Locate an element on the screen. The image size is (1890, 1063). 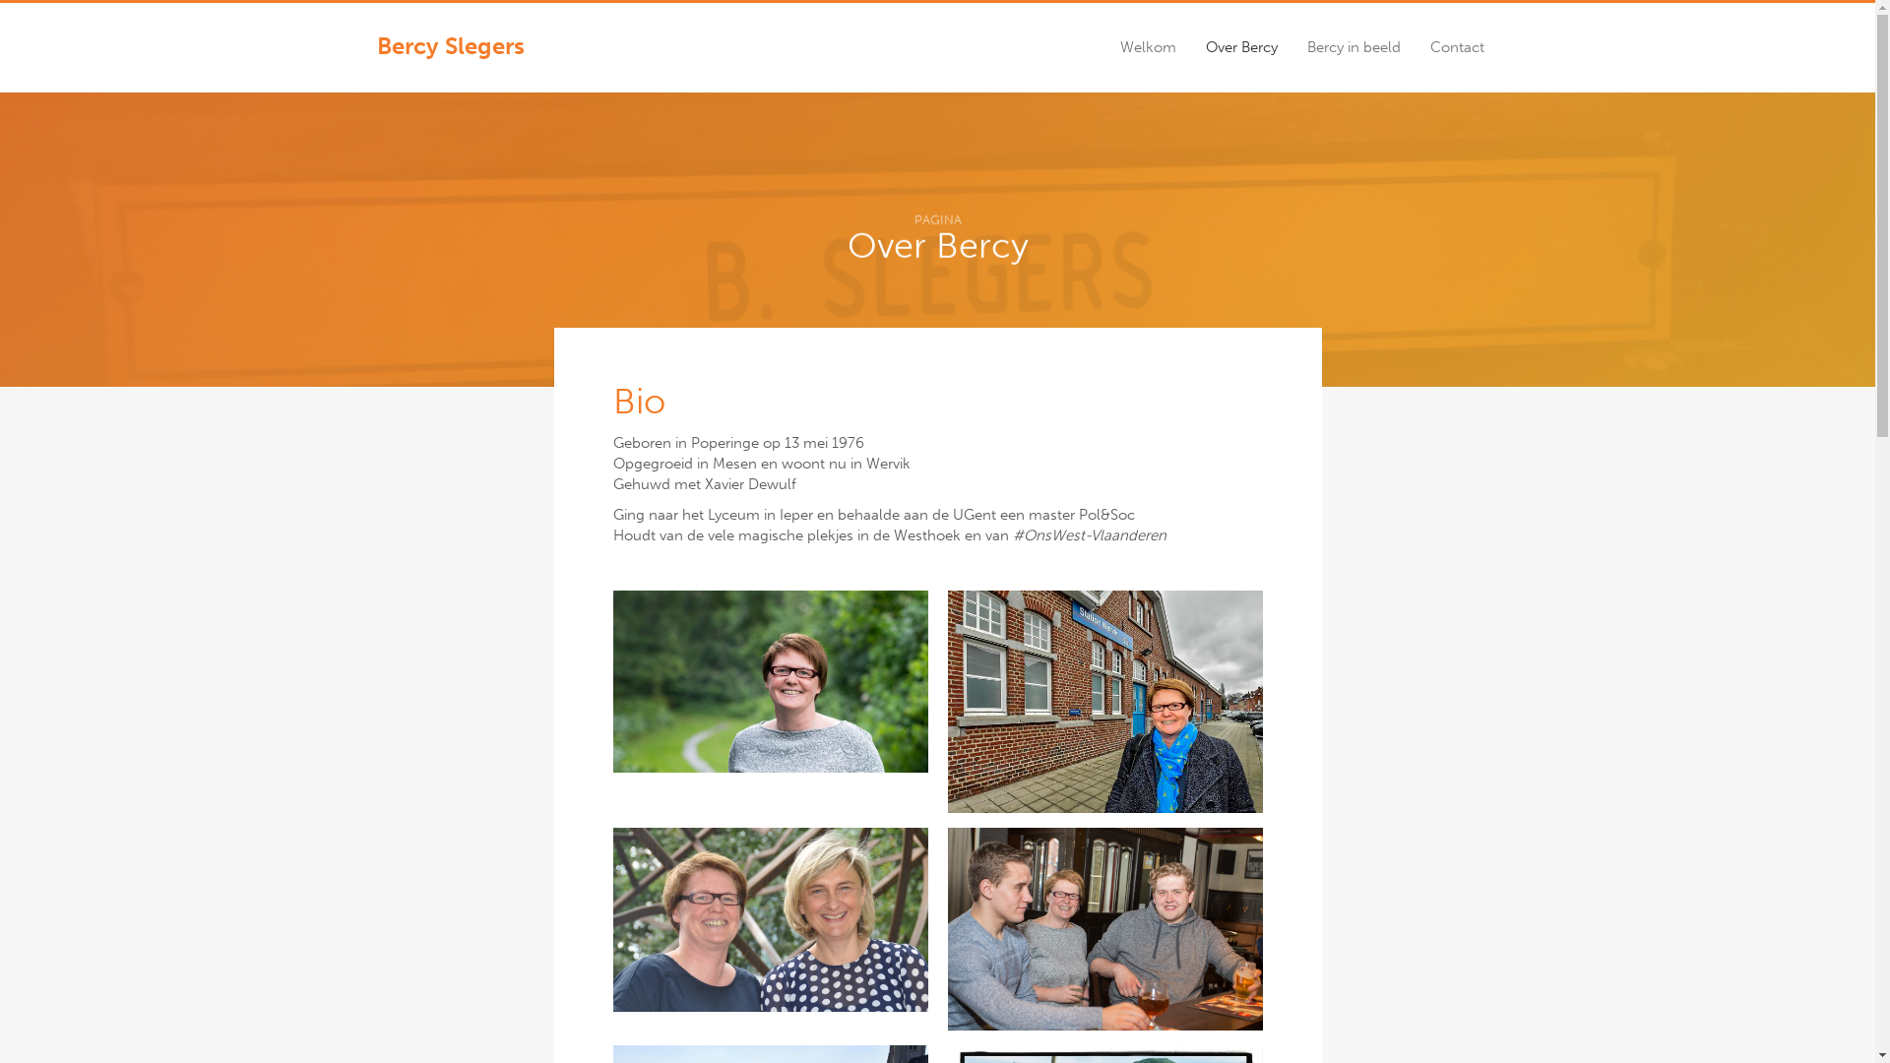
Contact is located at coordinates (1457, 47).